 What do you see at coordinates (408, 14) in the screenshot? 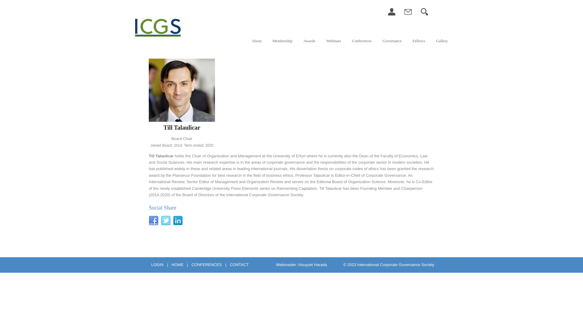
I see `Contact` at bounding box center [408, 14].